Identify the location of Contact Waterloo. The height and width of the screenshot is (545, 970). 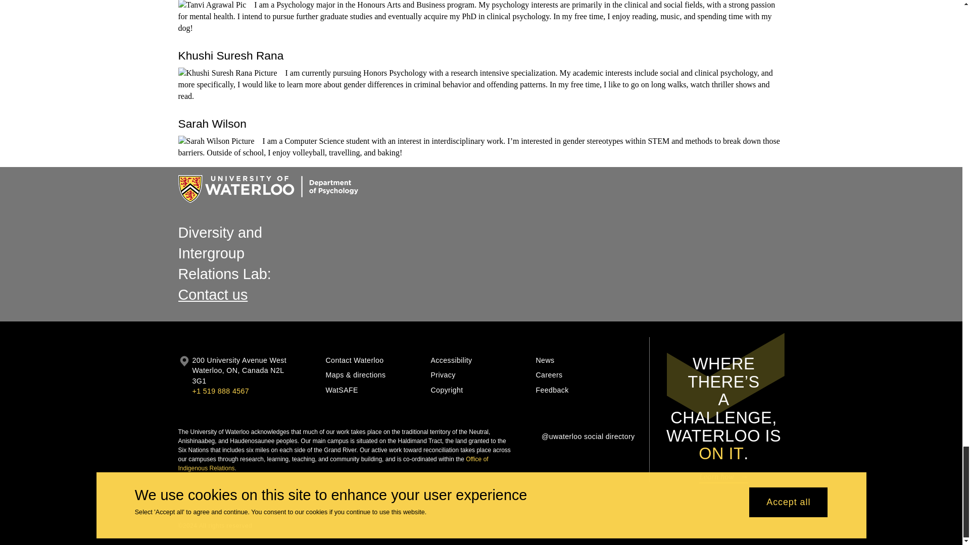
(374, 360).